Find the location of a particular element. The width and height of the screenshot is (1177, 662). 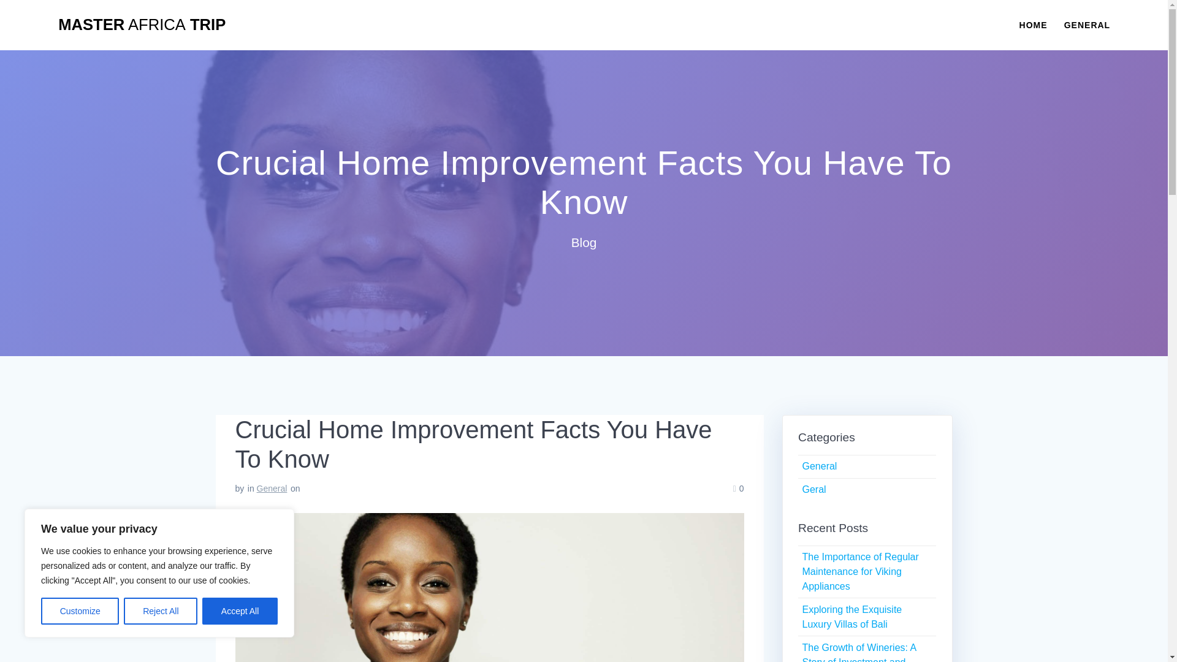

General is located at coordinates (272, 488).